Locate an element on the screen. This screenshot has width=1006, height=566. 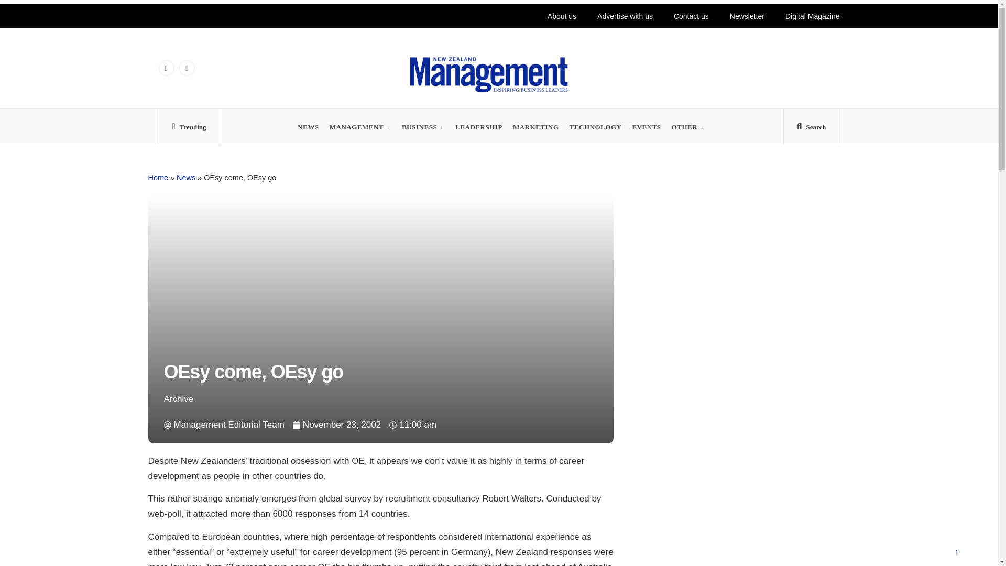
About us is located at coordinates (537, 16).